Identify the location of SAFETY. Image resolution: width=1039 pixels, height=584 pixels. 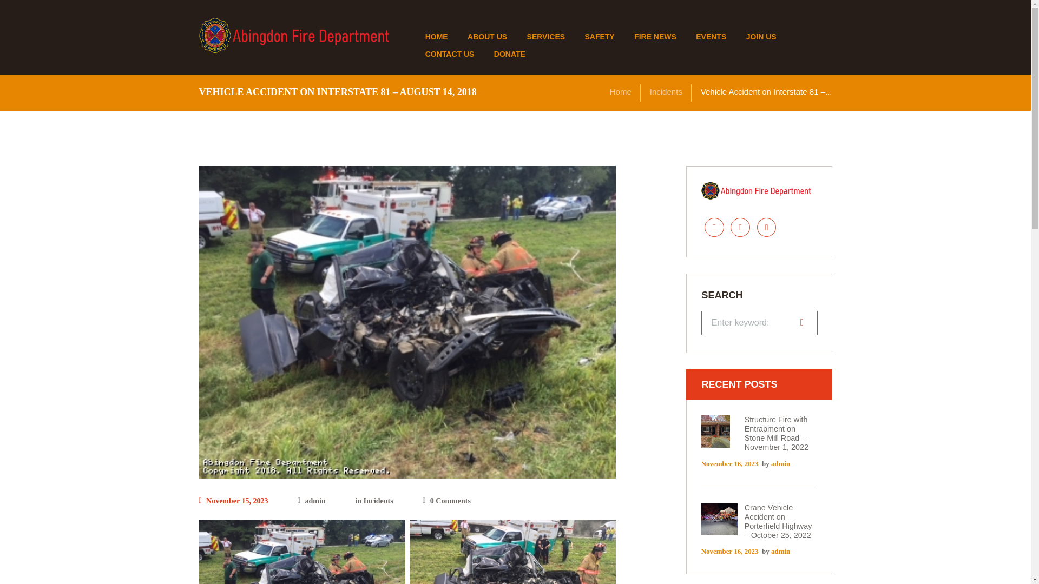
(599, 37).